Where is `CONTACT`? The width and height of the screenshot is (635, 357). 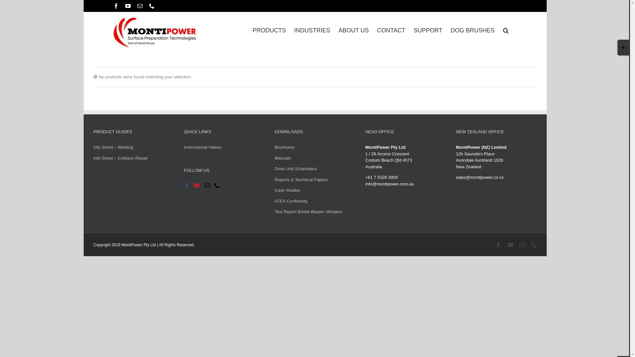
CONTACT is located at coordinates (391, 37).